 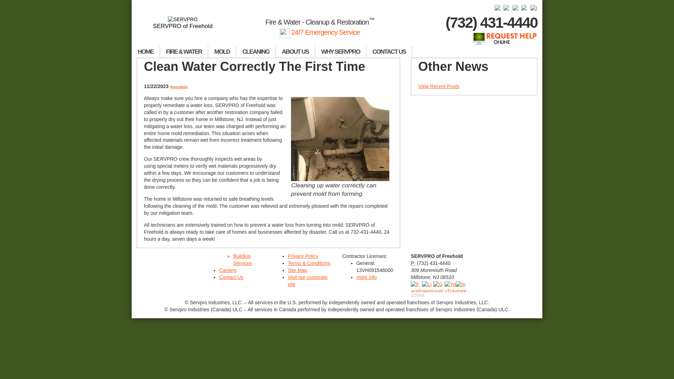 What do you see at coordinates (183, 23) in the screenshot?
I see `SERVPRO of Freehold` at bounding box center [183, 23].